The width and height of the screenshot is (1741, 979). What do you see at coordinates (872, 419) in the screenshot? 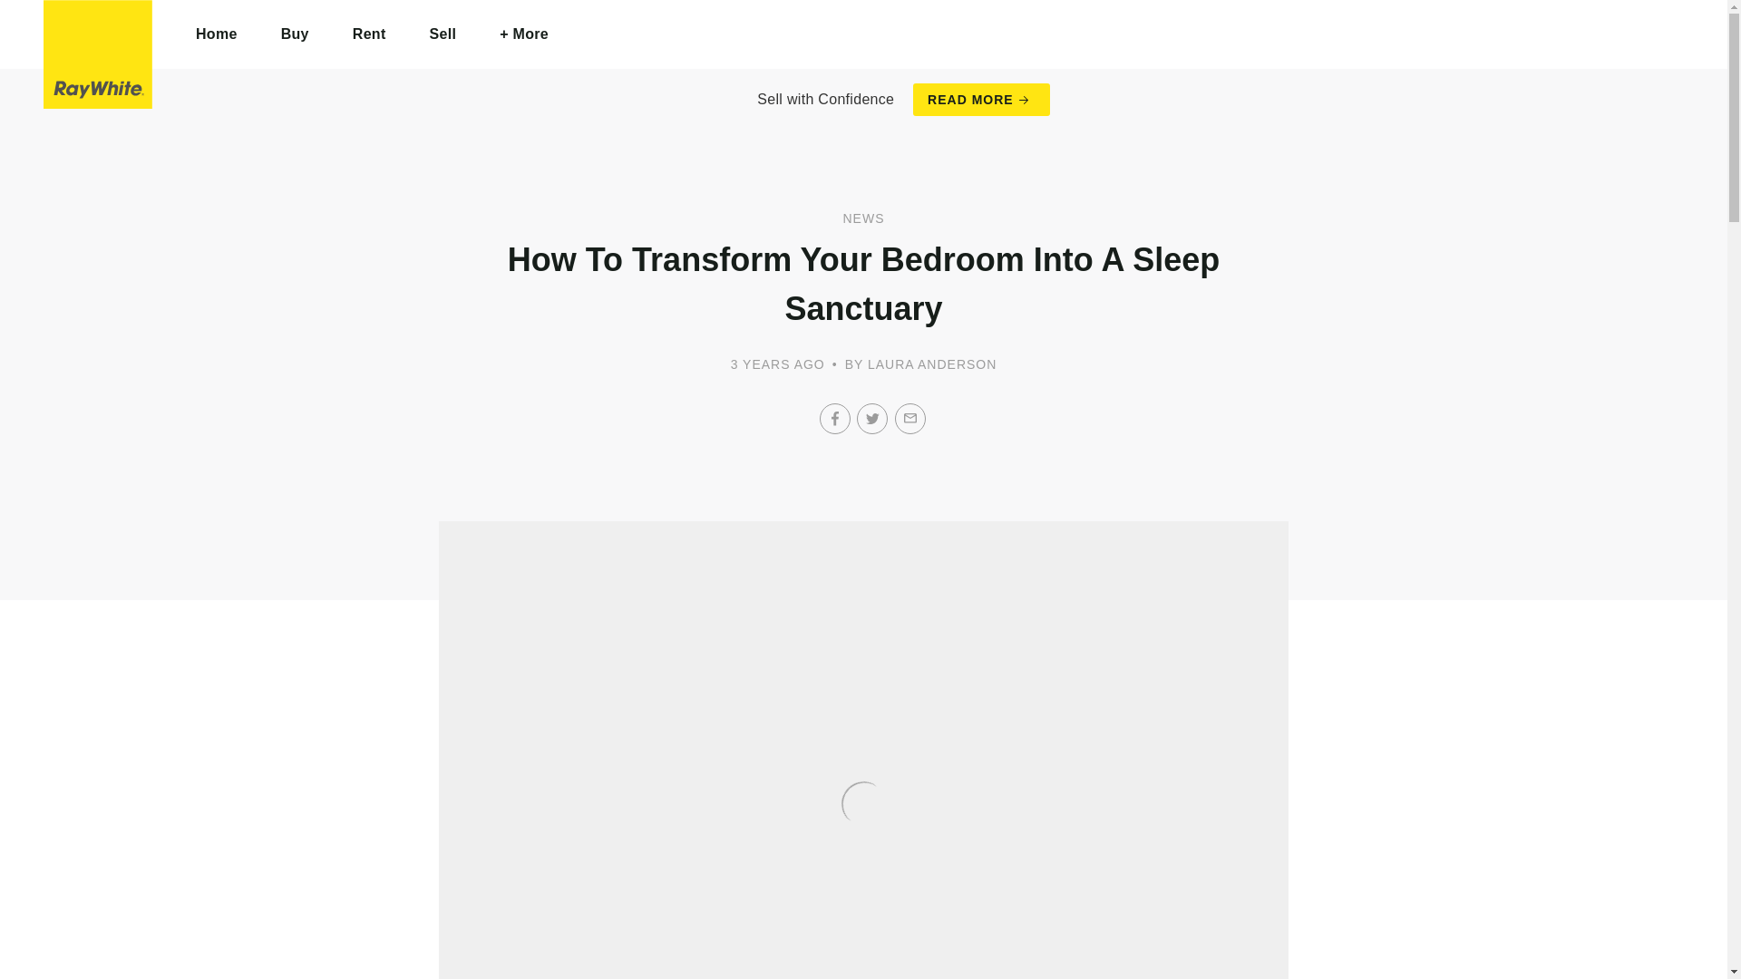
I see `Twitter` at bounding box center [872, 419].